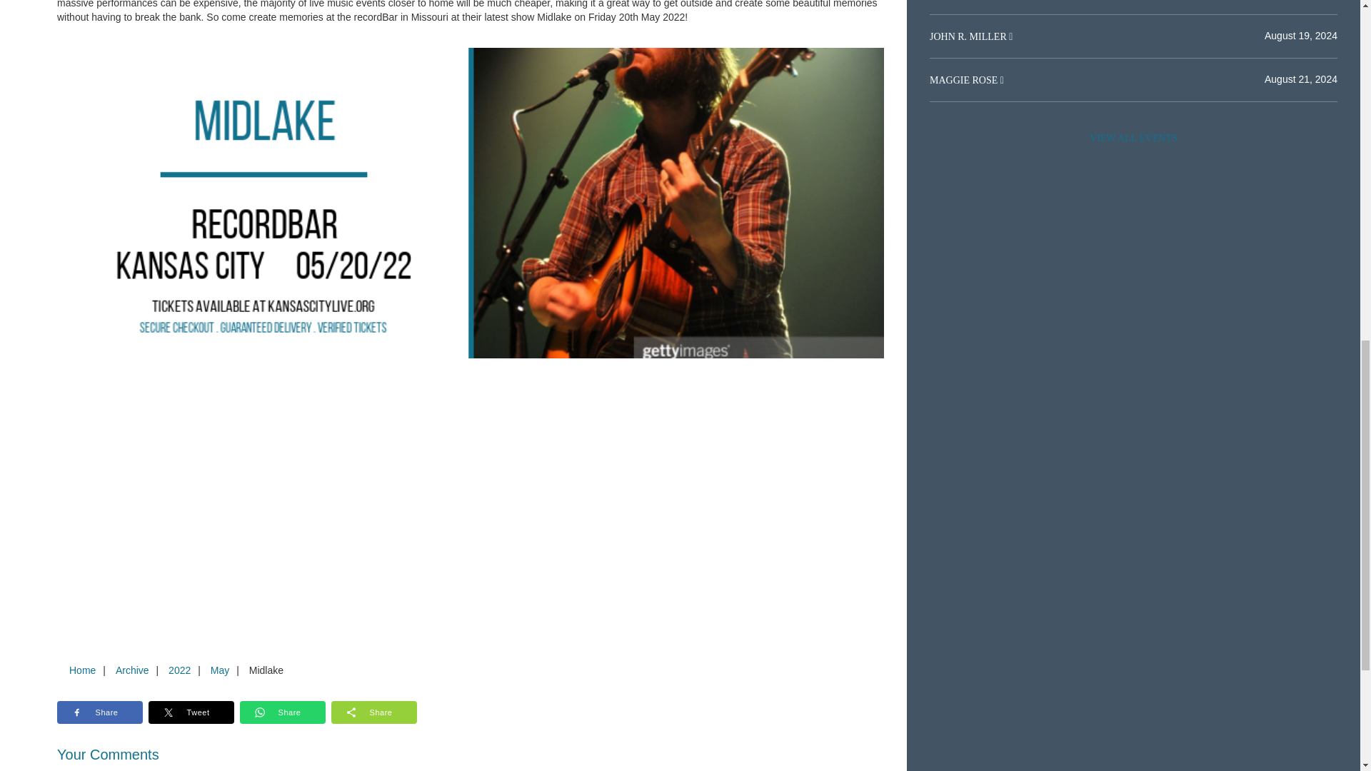  What do you see at coordinates (82, 670) in the screenshot?
I see `Home` at bounding box center [82, 670].